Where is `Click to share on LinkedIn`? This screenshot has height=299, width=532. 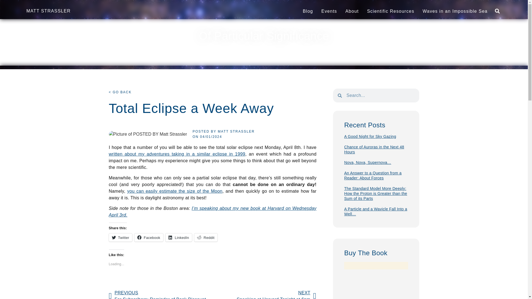 Click to share on LinkedIn is located at coordinates (179, 238).